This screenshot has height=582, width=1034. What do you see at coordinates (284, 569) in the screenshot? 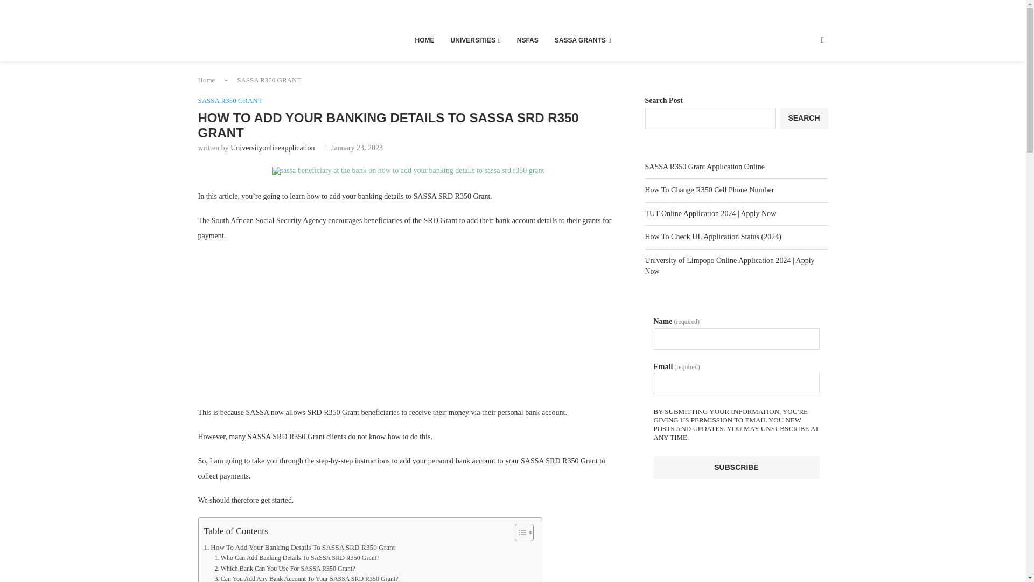
I see `Which Bank Can You Use For SASSA R350 Grant?` at bounding box center [284, 569].